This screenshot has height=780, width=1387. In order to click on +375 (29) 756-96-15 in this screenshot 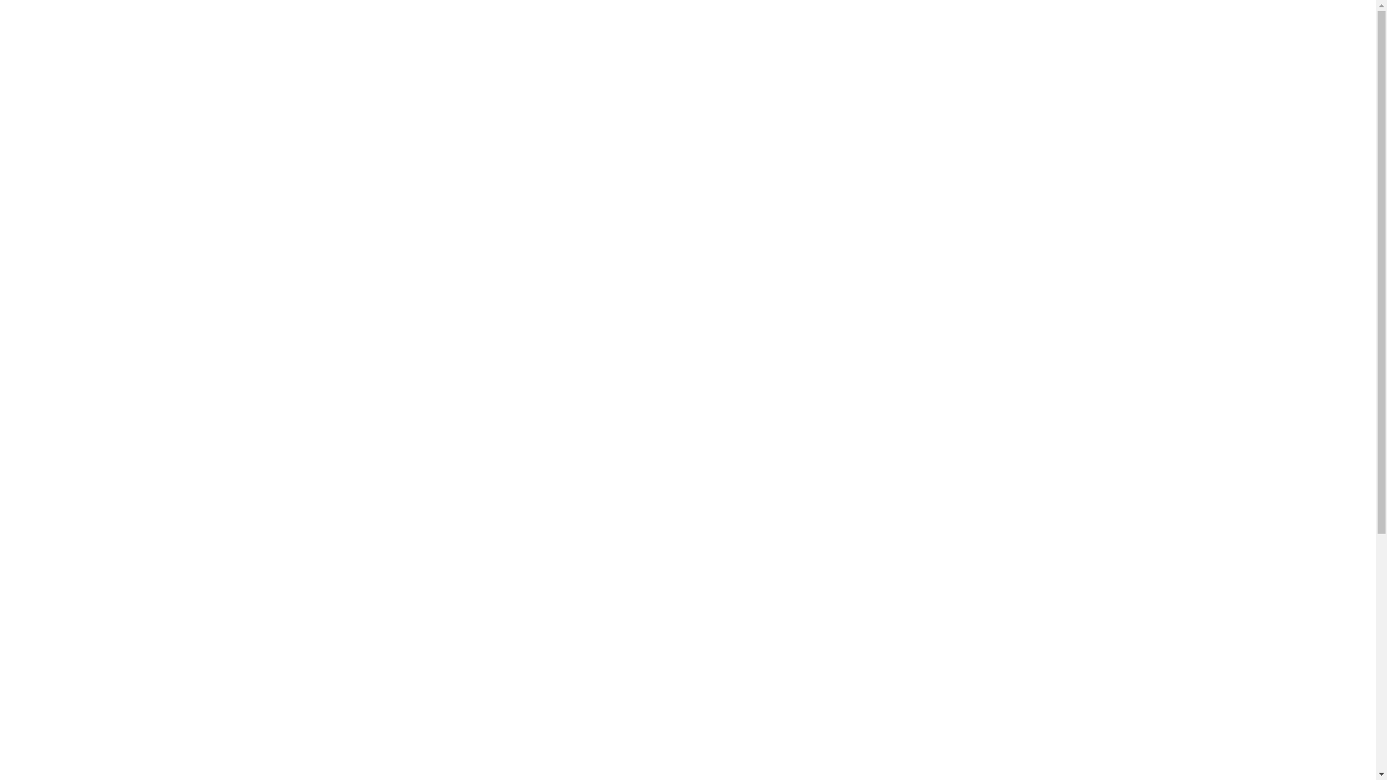, I will do `click(112, 295)`.